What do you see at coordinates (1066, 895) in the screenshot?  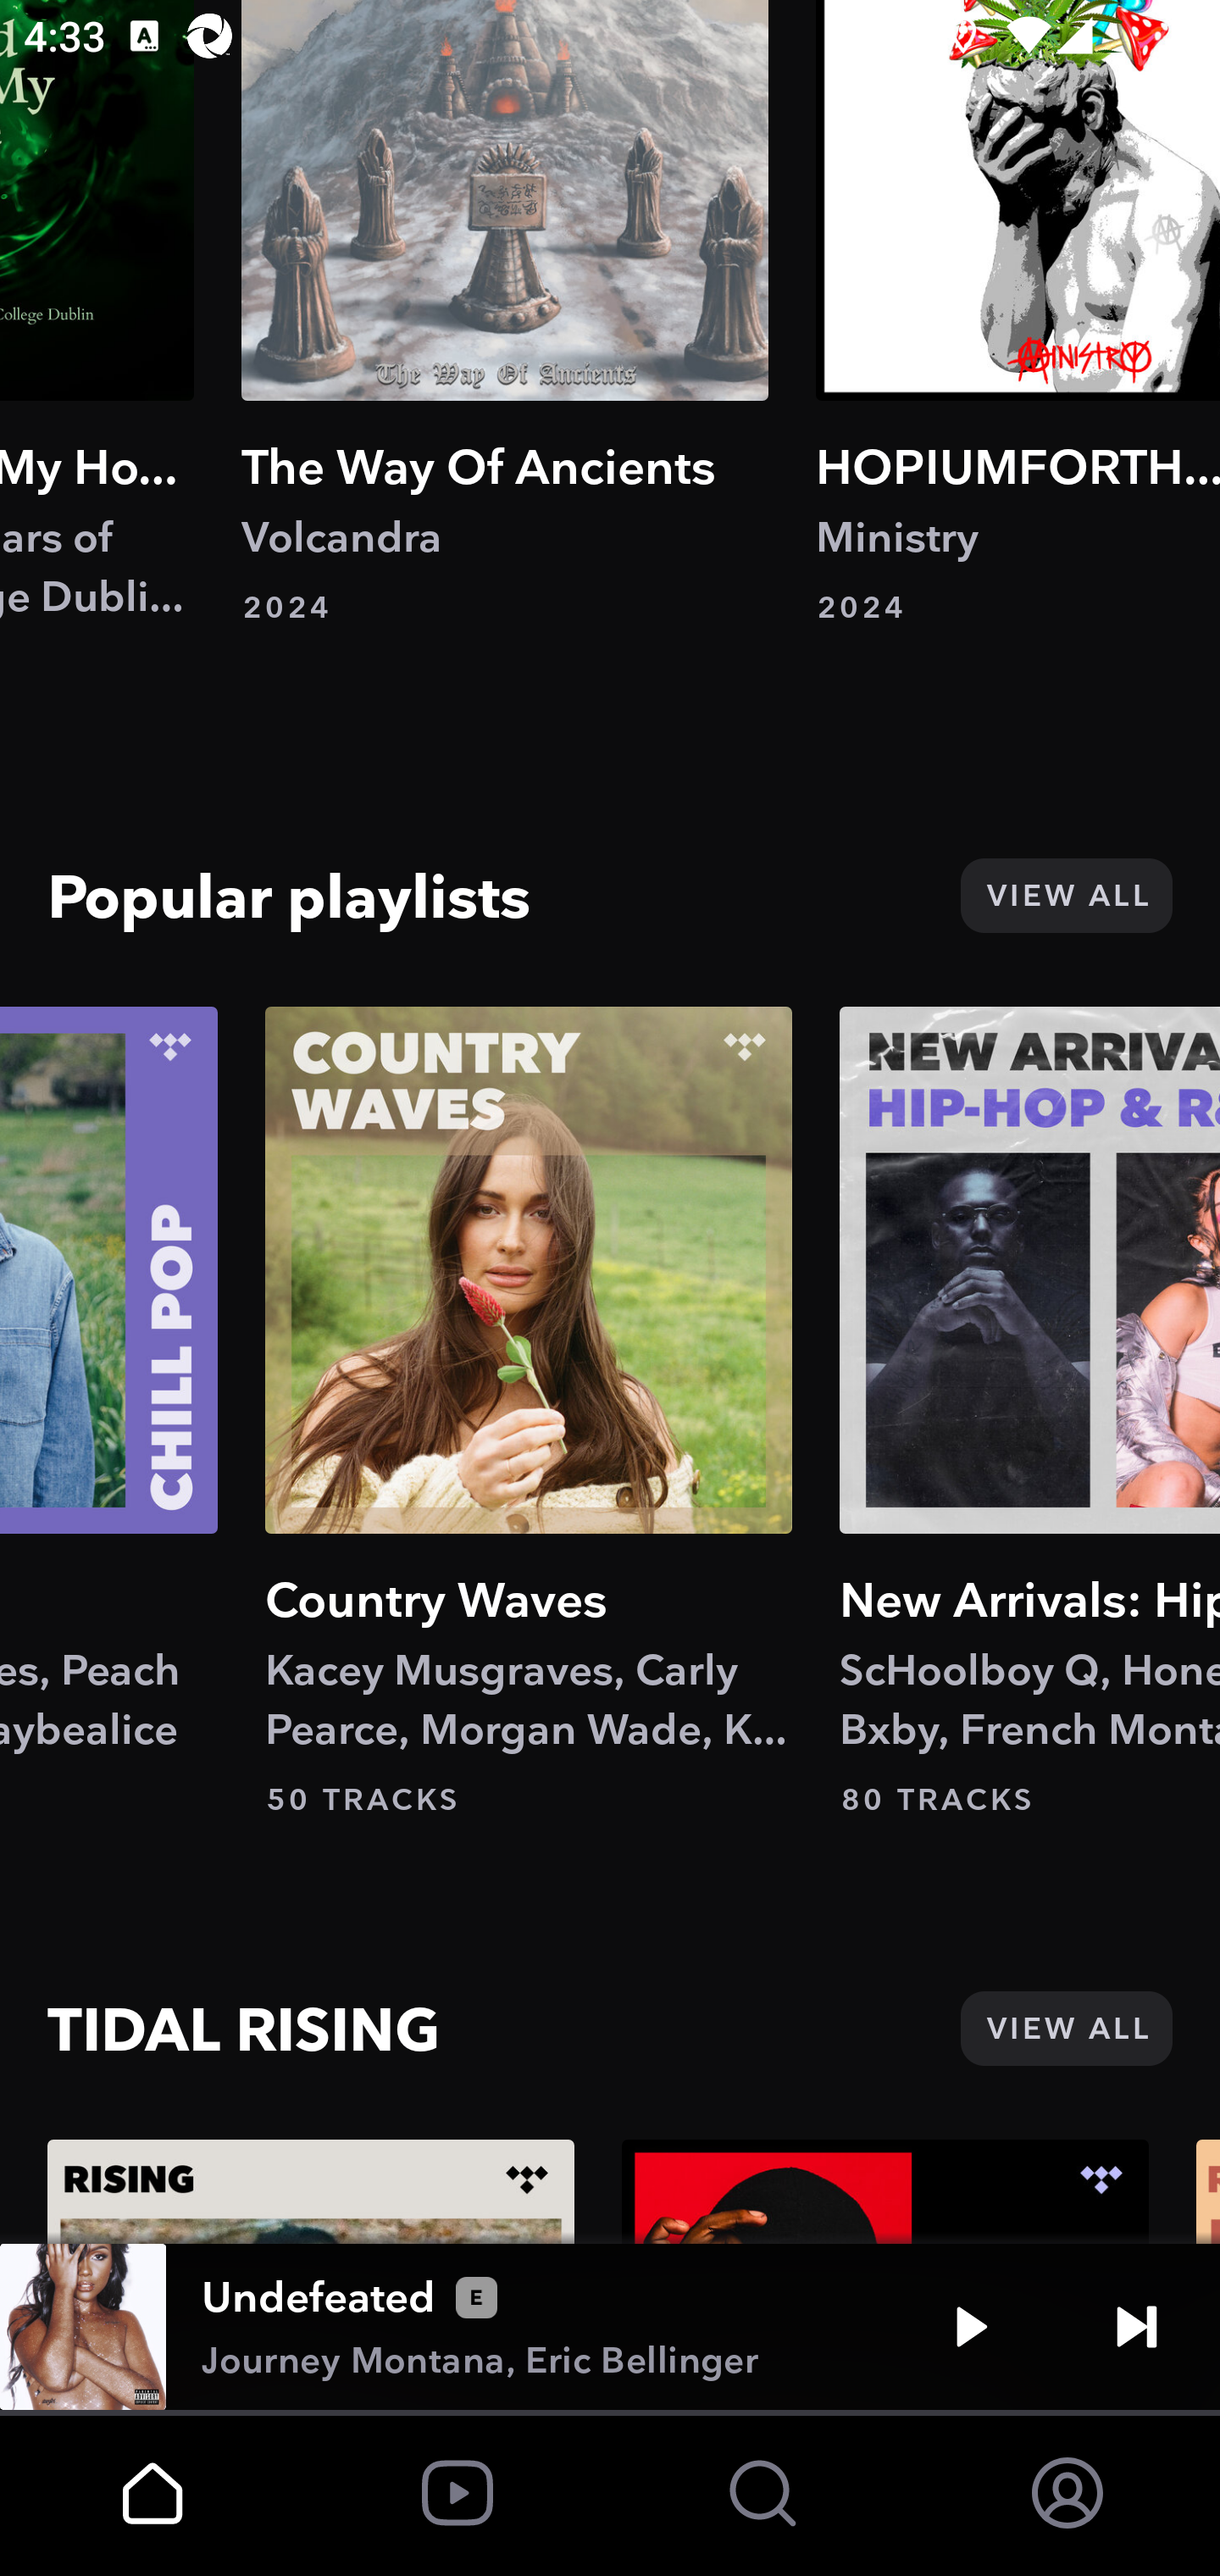 I see `VIEW ALL` at bounding box center [1066, 895].